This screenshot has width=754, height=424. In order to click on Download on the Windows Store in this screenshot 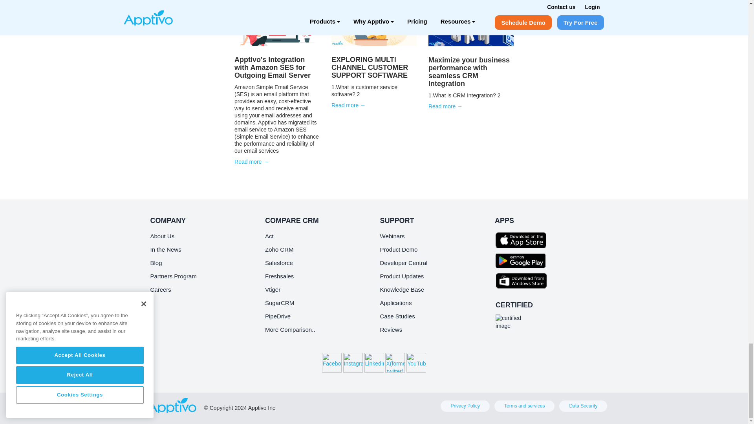, I will do `click(523, 280)`.